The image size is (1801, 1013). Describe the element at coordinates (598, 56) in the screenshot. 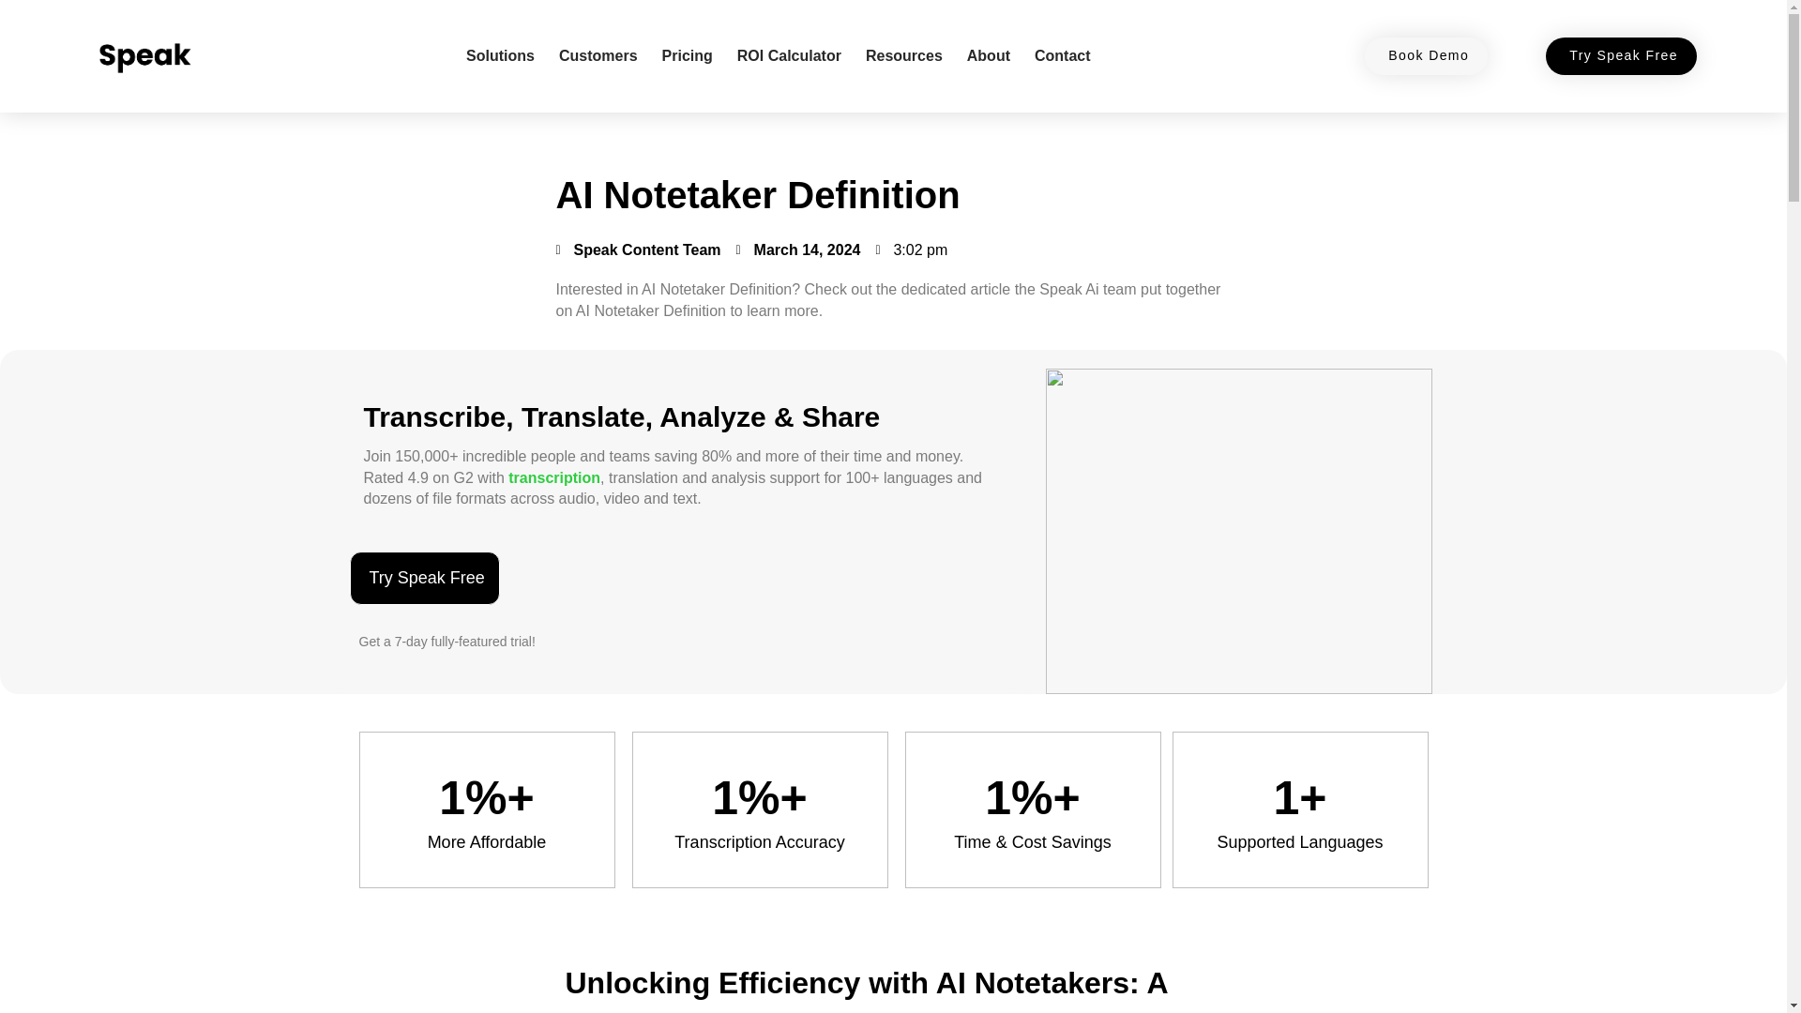

I see `Customers` at that location.